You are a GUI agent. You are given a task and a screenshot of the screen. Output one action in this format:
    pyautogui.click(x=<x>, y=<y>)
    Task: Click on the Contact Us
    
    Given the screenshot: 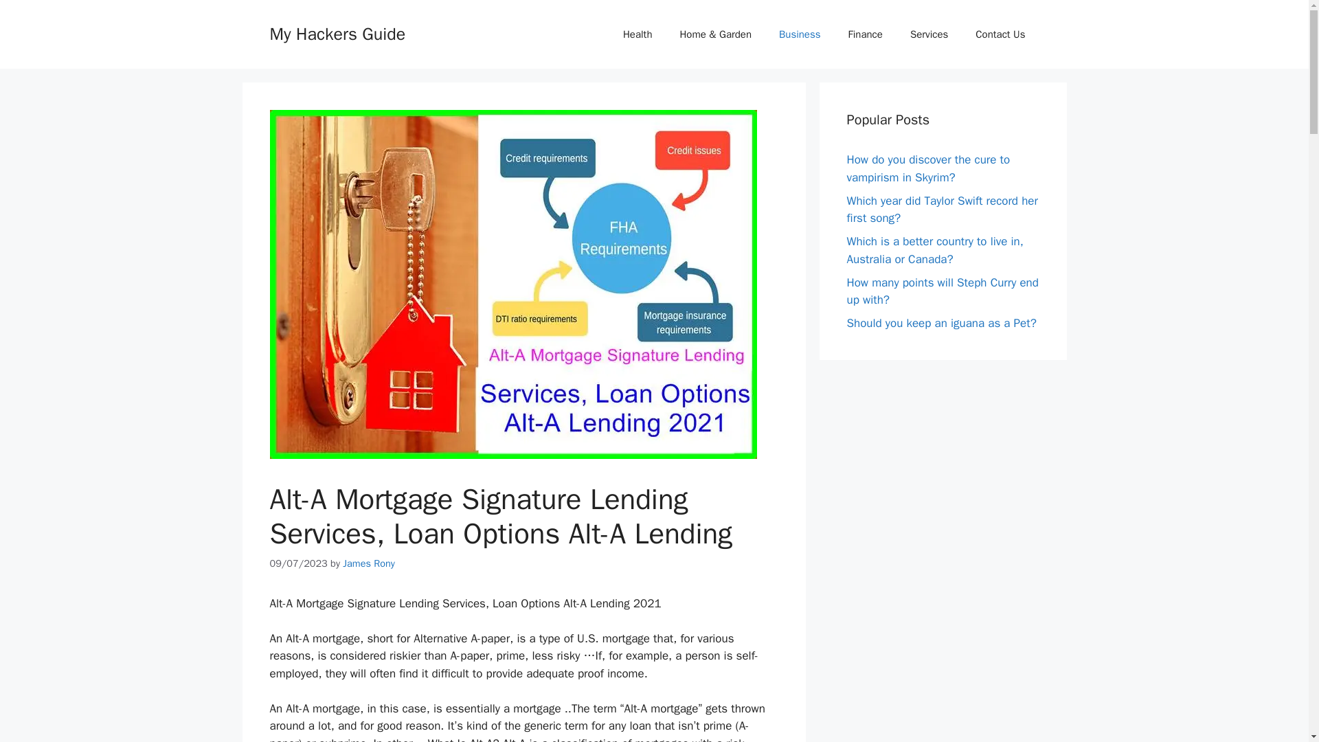 What is the action you would take?
    pyautogui.click(x=1000, y=34)
    